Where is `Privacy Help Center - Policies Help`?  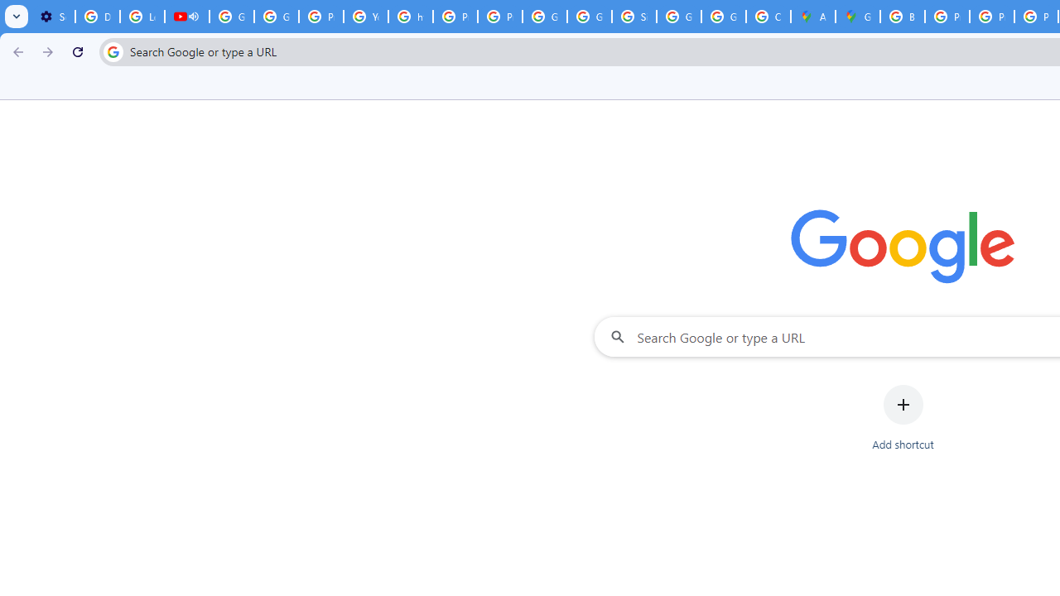
Privacy Help Center - Policies Help is located at coordinates (947, 17).